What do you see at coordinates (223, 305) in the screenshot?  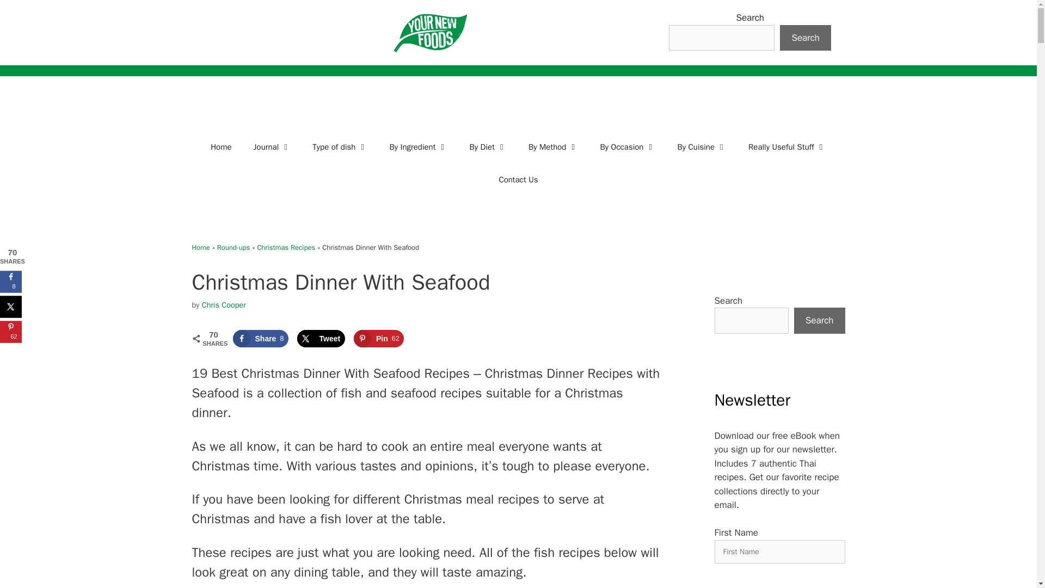 I see `View all posts by Chris Cooper` at bounding box center [223, 305].